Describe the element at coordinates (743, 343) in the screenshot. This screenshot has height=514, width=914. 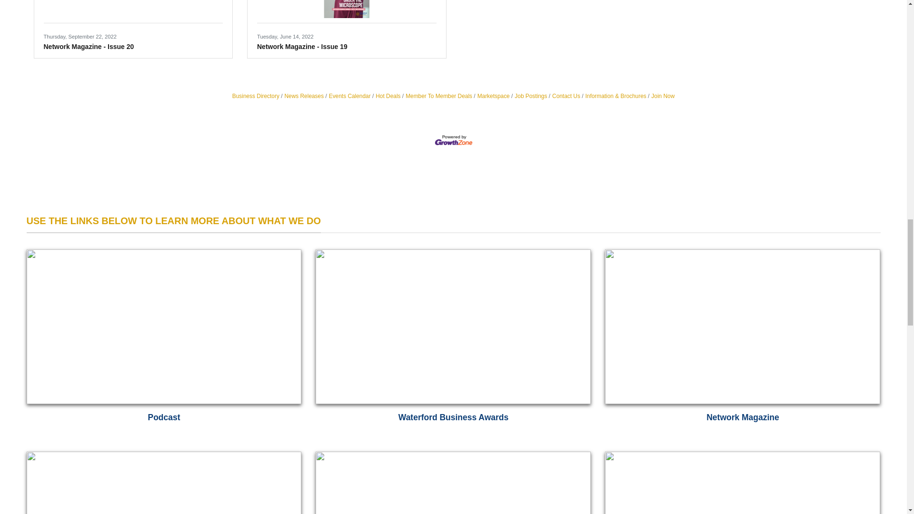
I see `Network Magazine` at that location.